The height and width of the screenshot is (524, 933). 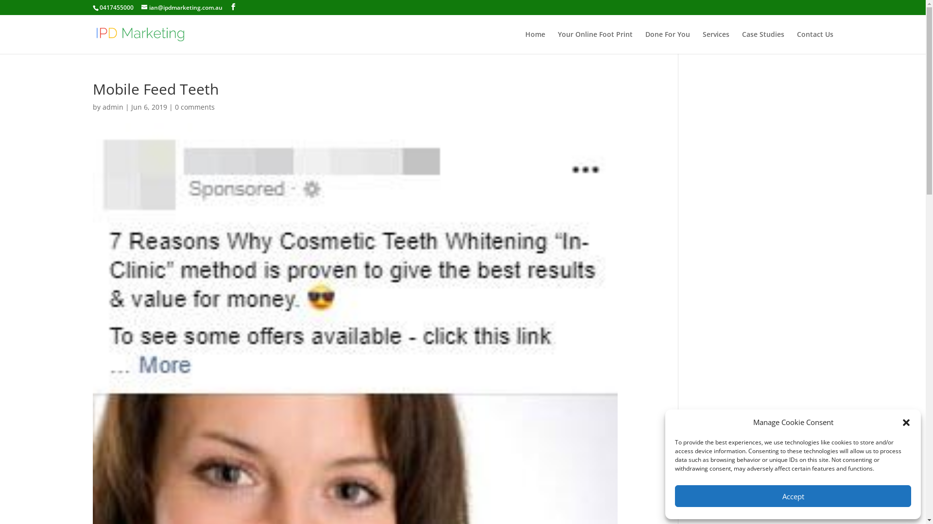 I want to click on 0 comments, so click(x=195, y=107).